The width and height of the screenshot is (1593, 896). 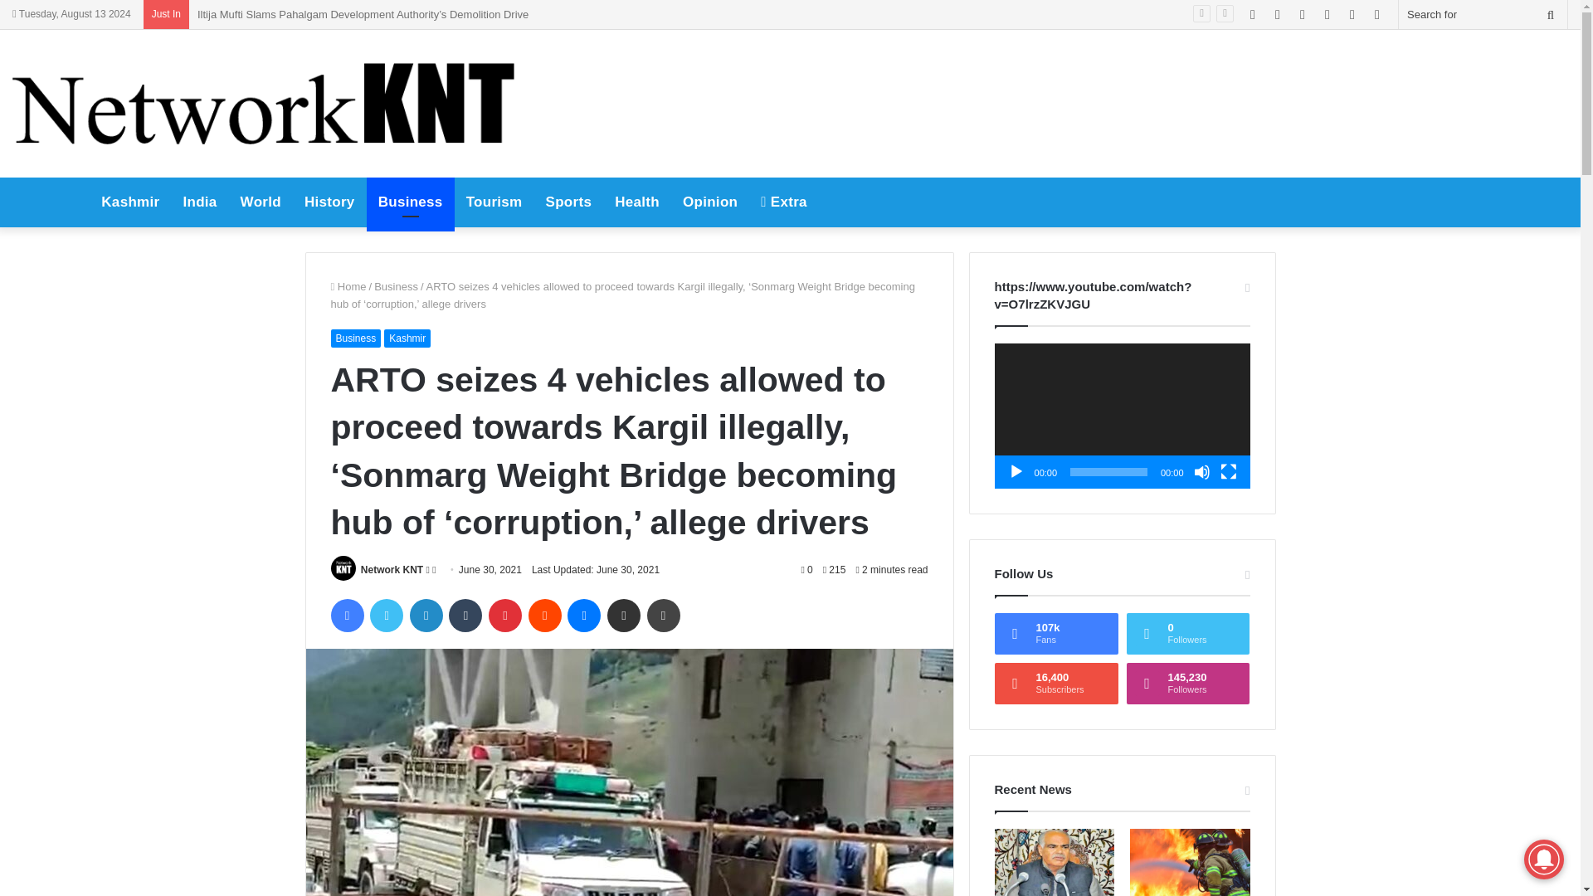 What do you see at coordinates (1483, 14) in the screenshot?
I see `Search for` at bounding box center [1483, 14].